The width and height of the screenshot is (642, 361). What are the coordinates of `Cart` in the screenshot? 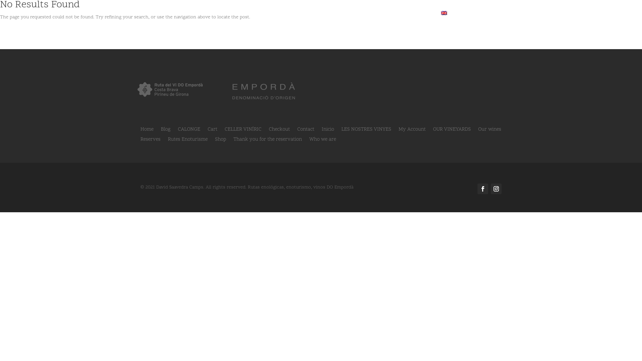 It's located at (213, 131).